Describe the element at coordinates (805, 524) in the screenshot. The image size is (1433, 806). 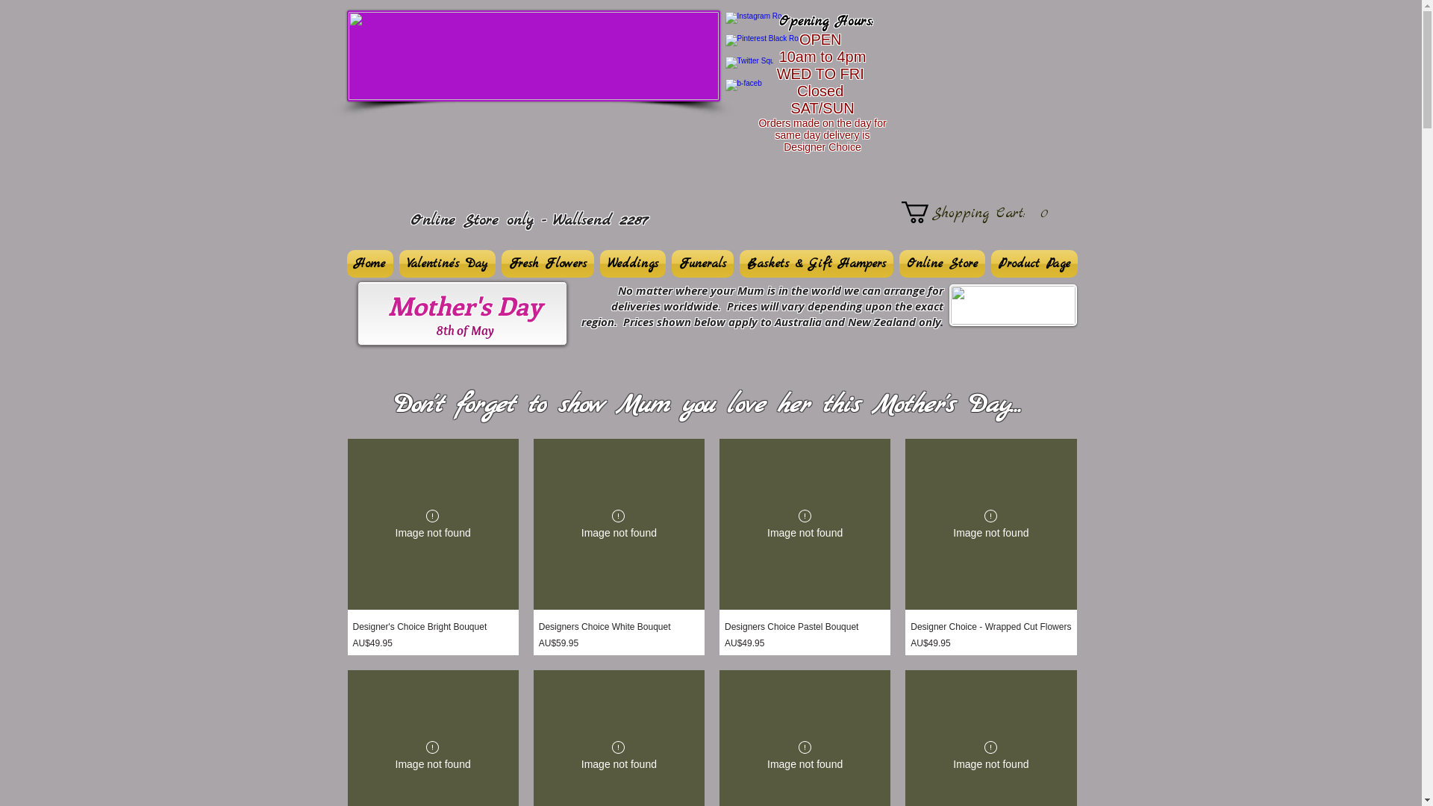
I see `Designers Choice Pastel Bouquet
Image not found` at that location.